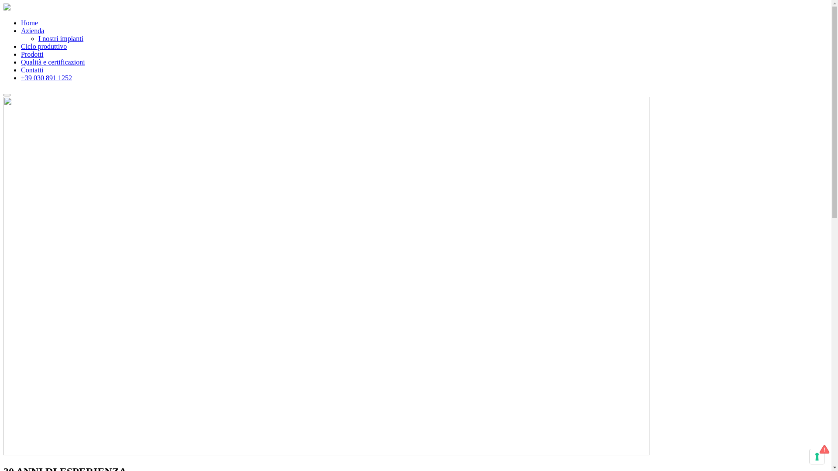 Image resolution: width=838 pixels, height=471 pixels. Describe the element at coordinates (30, 23) in the screenshot. I see `Home` at that location.